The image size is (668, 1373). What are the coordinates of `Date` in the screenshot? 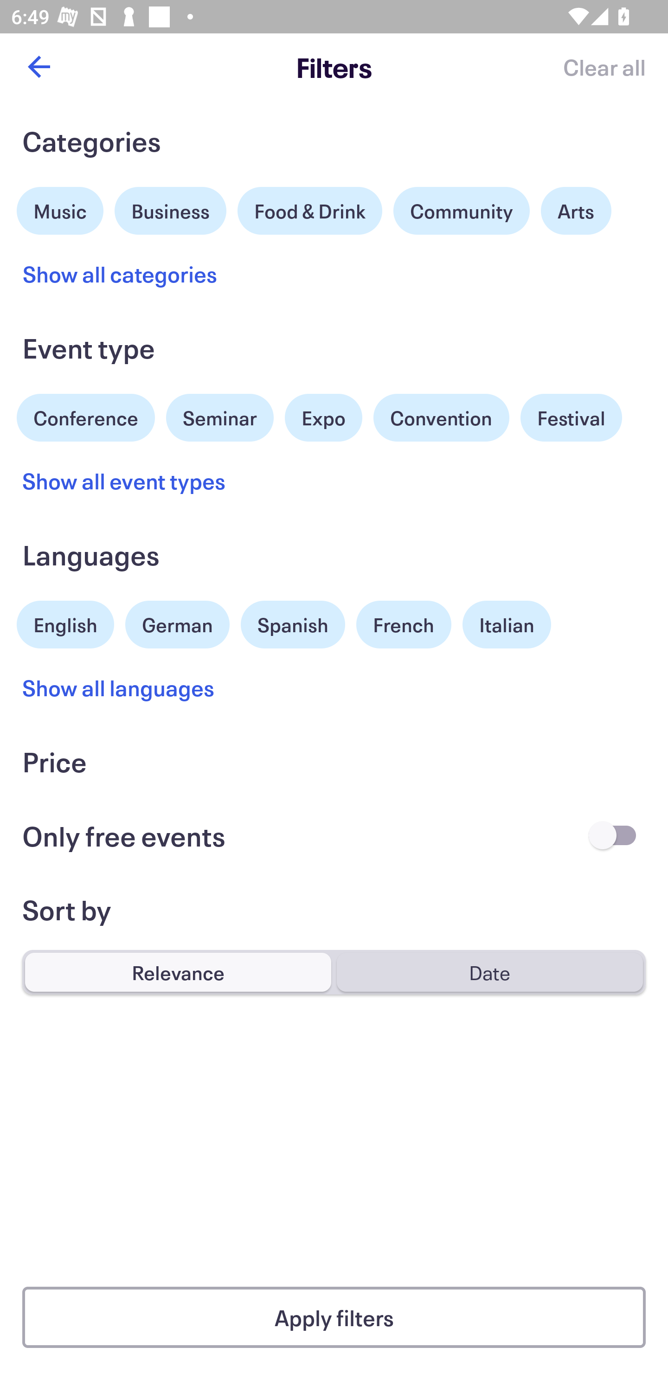 It's located at (489, 972).